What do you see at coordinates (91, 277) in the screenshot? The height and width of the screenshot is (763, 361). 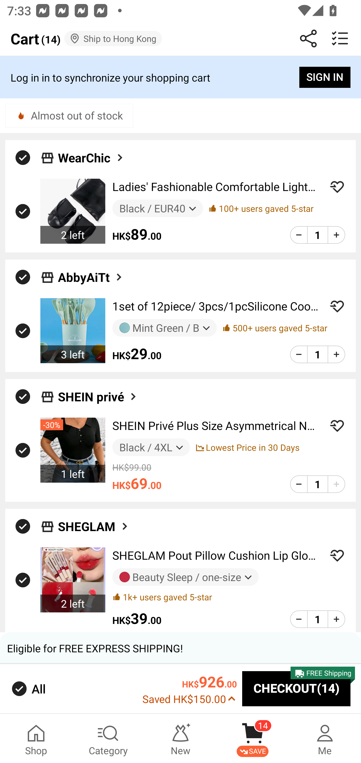 I see `AbbyAiTt` at bounding box center [91, 277].